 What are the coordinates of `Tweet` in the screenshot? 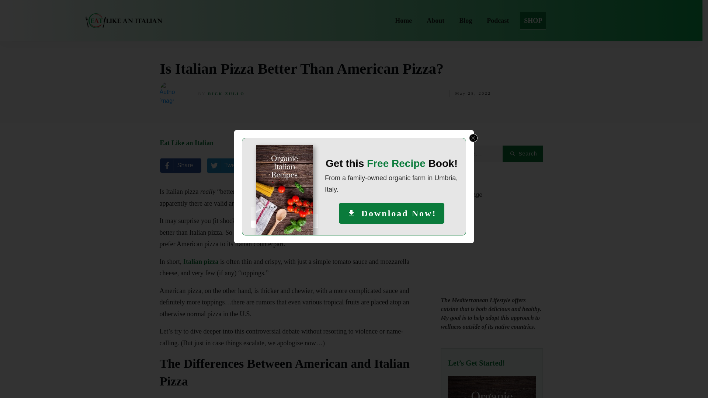 It's located at (435, 21).